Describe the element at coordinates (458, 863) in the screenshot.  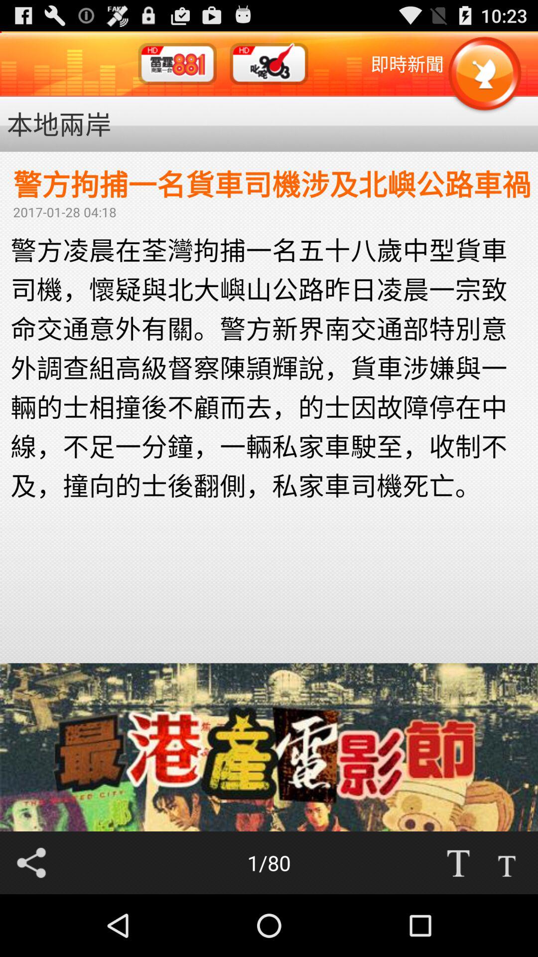
I see `make font size bigger` at that location.